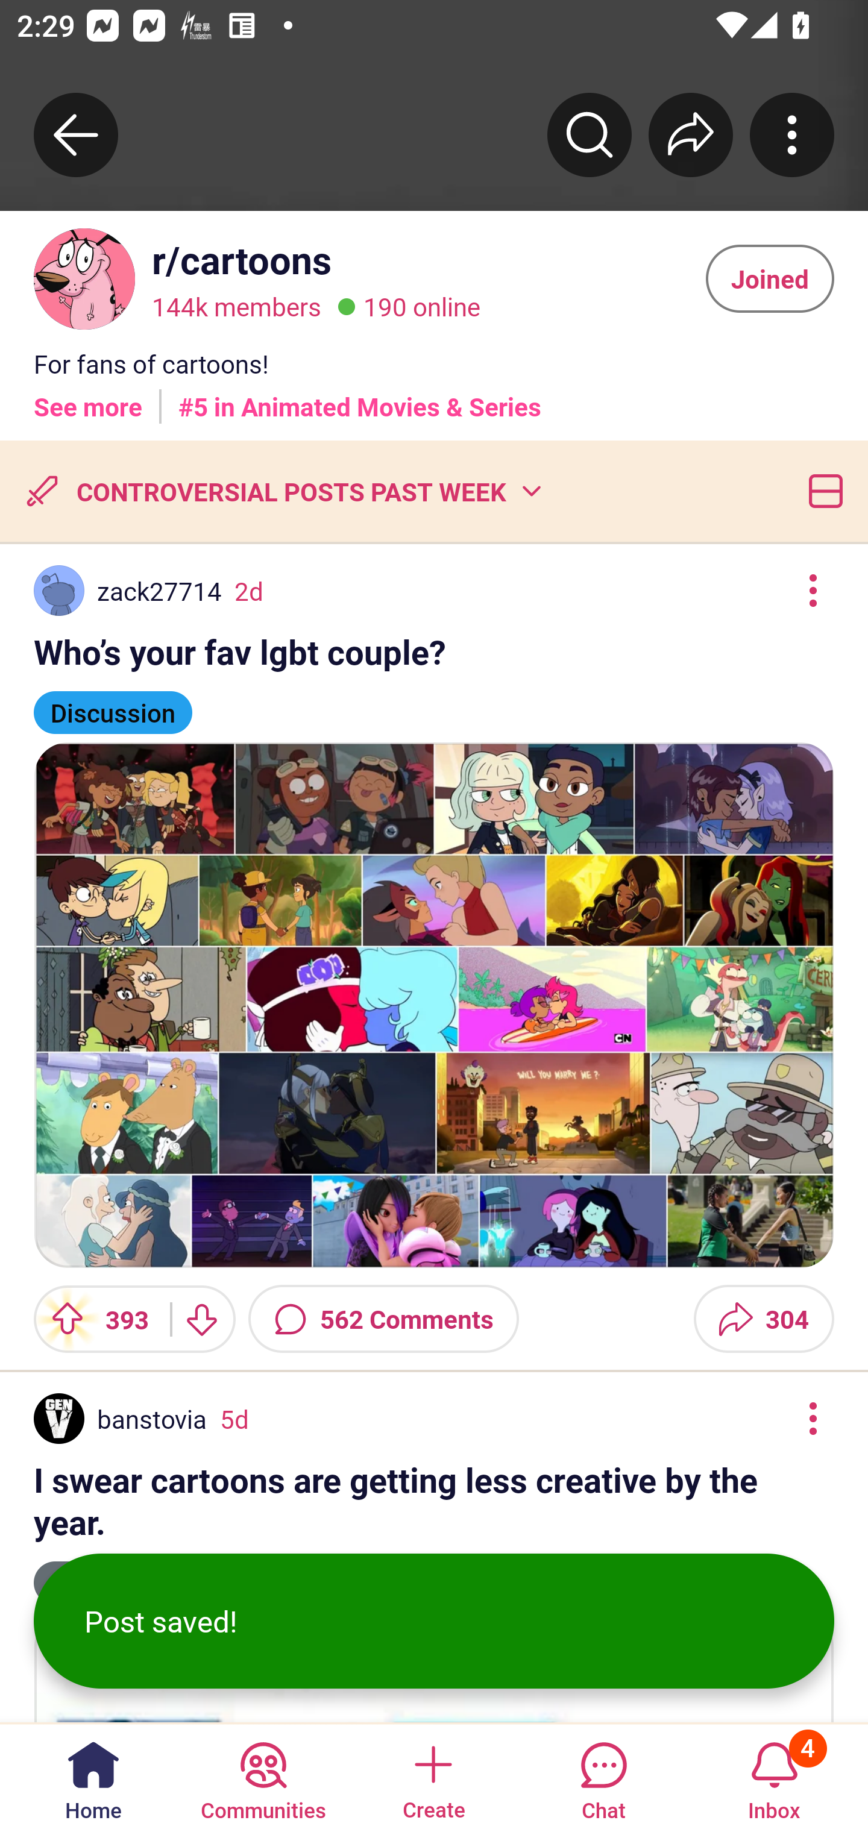 Image resolution: width=868 pixels, height=1832 pixels. What do you see at coordinates (433, 1777) in the screenshot?
I see `Create a post Create` at bounding box center [433, 1777].